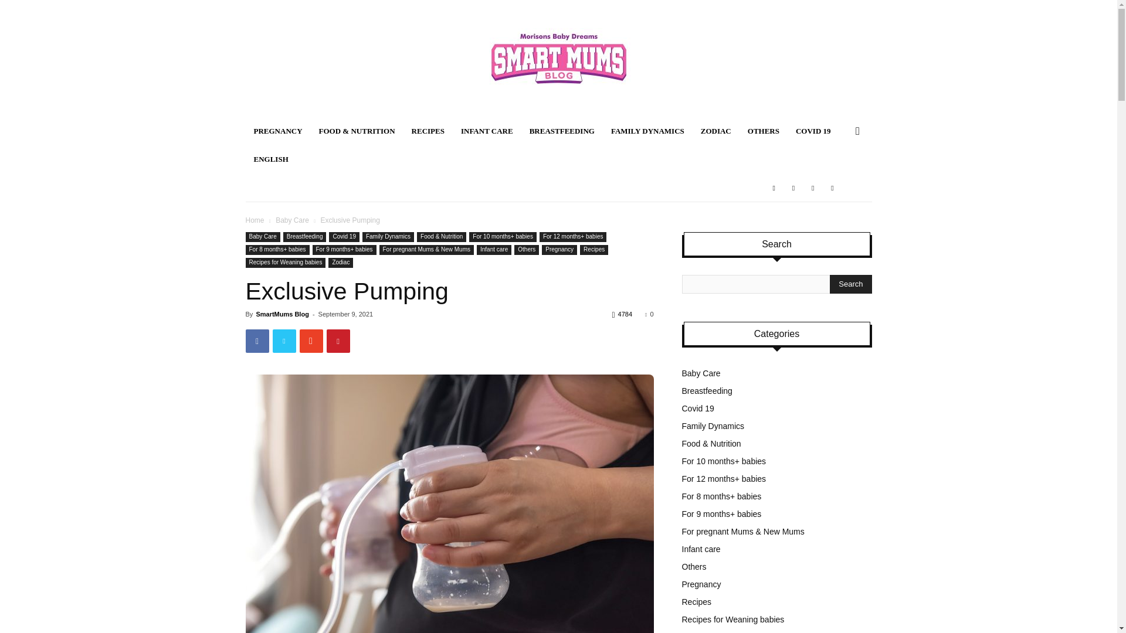 The width and height of the screenshot is (1126, 633). What do you see at coordinates (292, 220) in the screenshot?
I see `View all posts in Baby Care` at bounding box center [292, 220].